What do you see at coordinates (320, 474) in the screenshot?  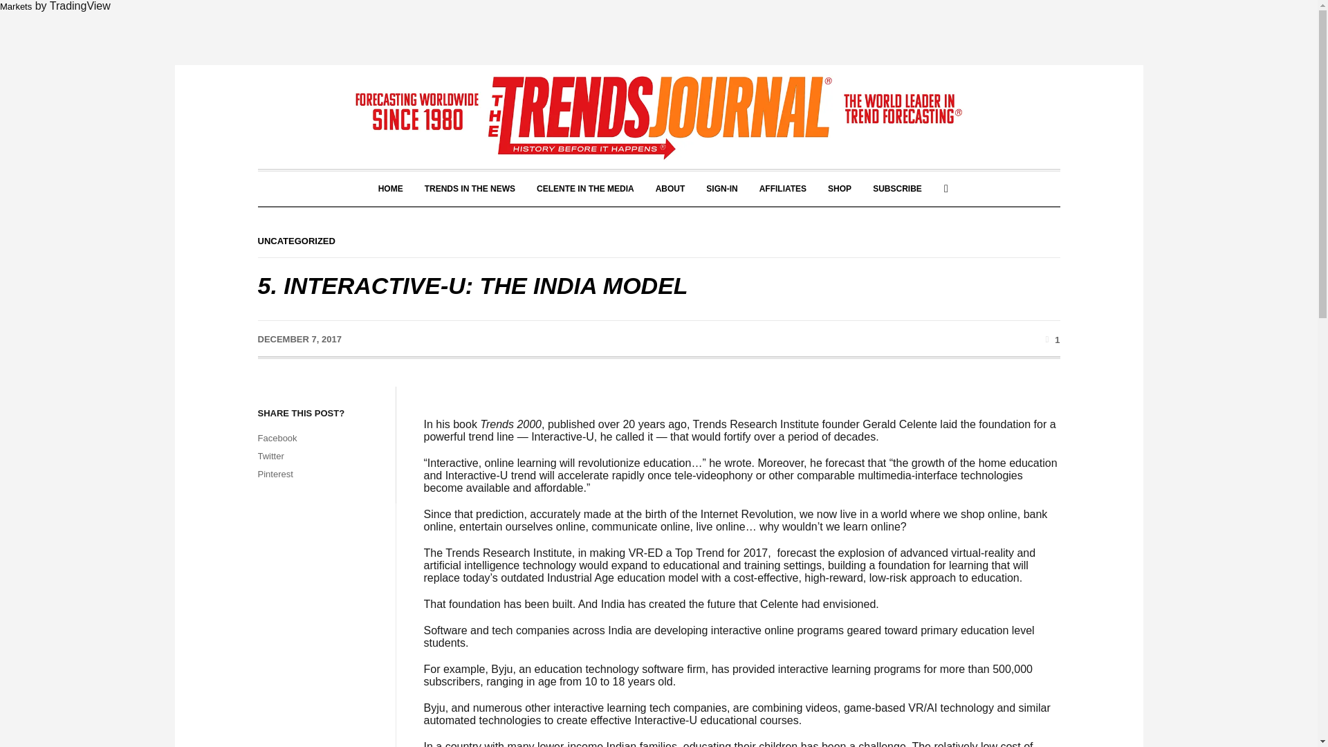 I see `Pinterest` at bounding box center [320, 474].